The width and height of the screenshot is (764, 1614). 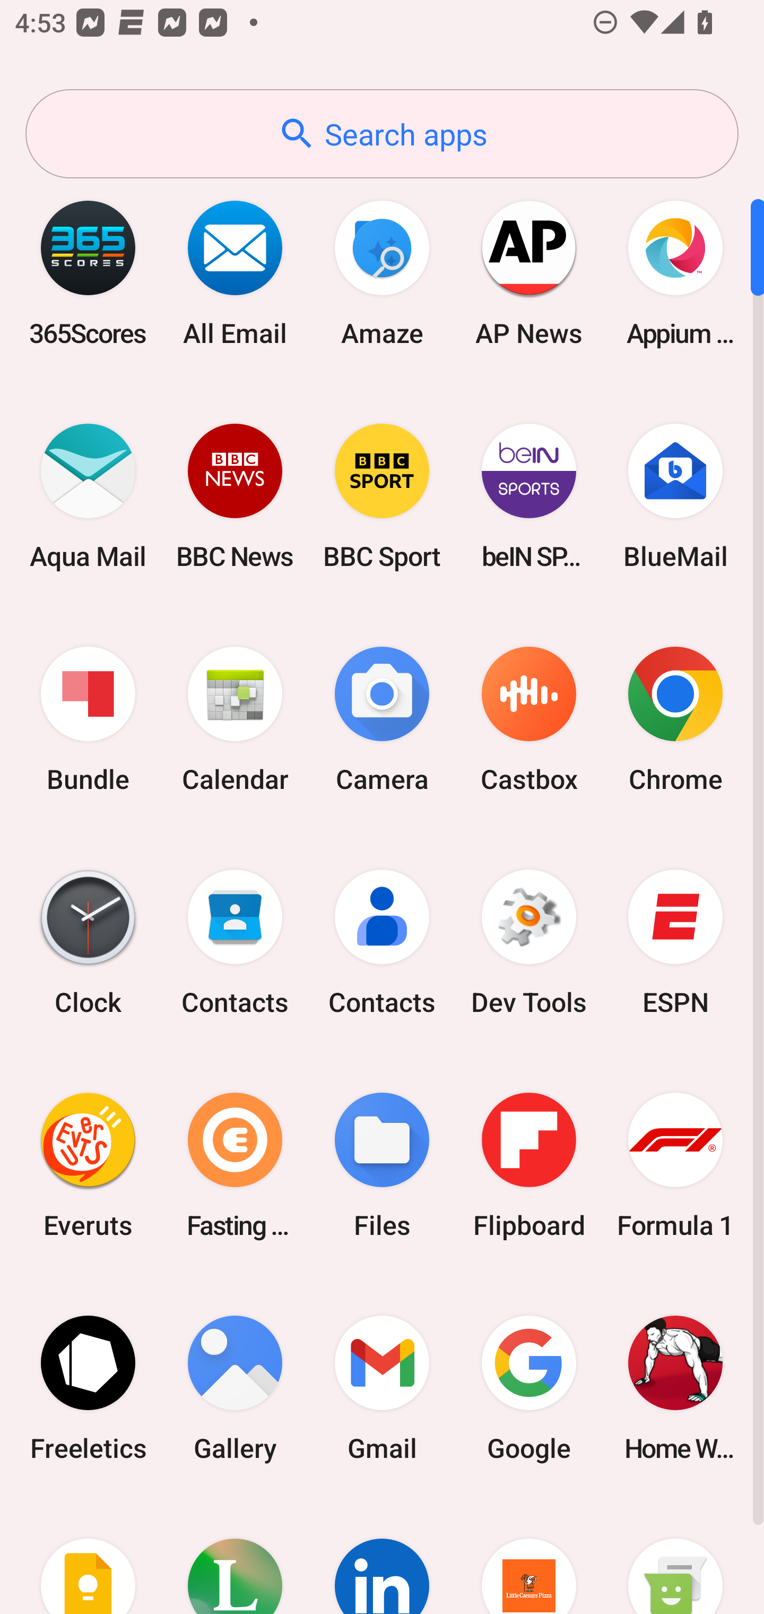 I want to click on 365Scores, so click(x=88, y=273).